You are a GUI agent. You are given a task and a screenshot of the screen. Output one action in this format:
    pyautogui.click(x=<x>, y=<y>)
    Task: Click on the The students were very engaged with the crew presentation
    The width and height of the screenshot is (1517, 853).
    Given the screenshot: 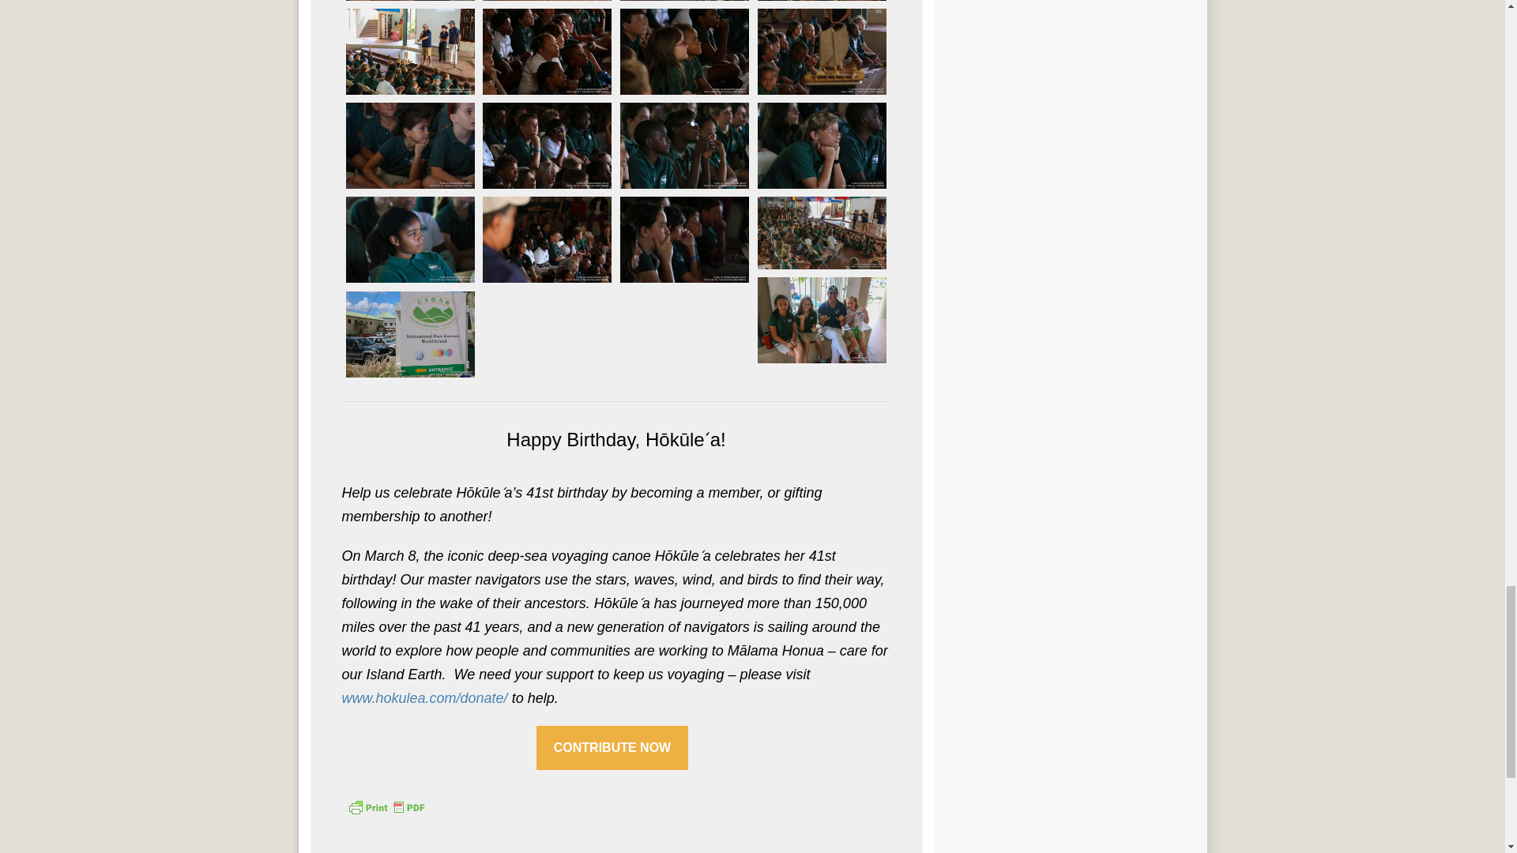 What is the action you would take?
    pyautogui.click(x=684, y=51)
    